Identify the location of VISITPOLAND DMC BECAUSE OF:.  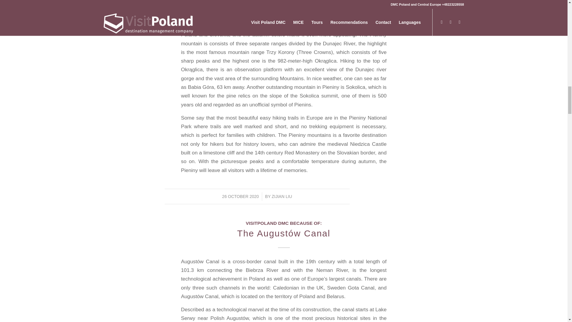
(284, 223).